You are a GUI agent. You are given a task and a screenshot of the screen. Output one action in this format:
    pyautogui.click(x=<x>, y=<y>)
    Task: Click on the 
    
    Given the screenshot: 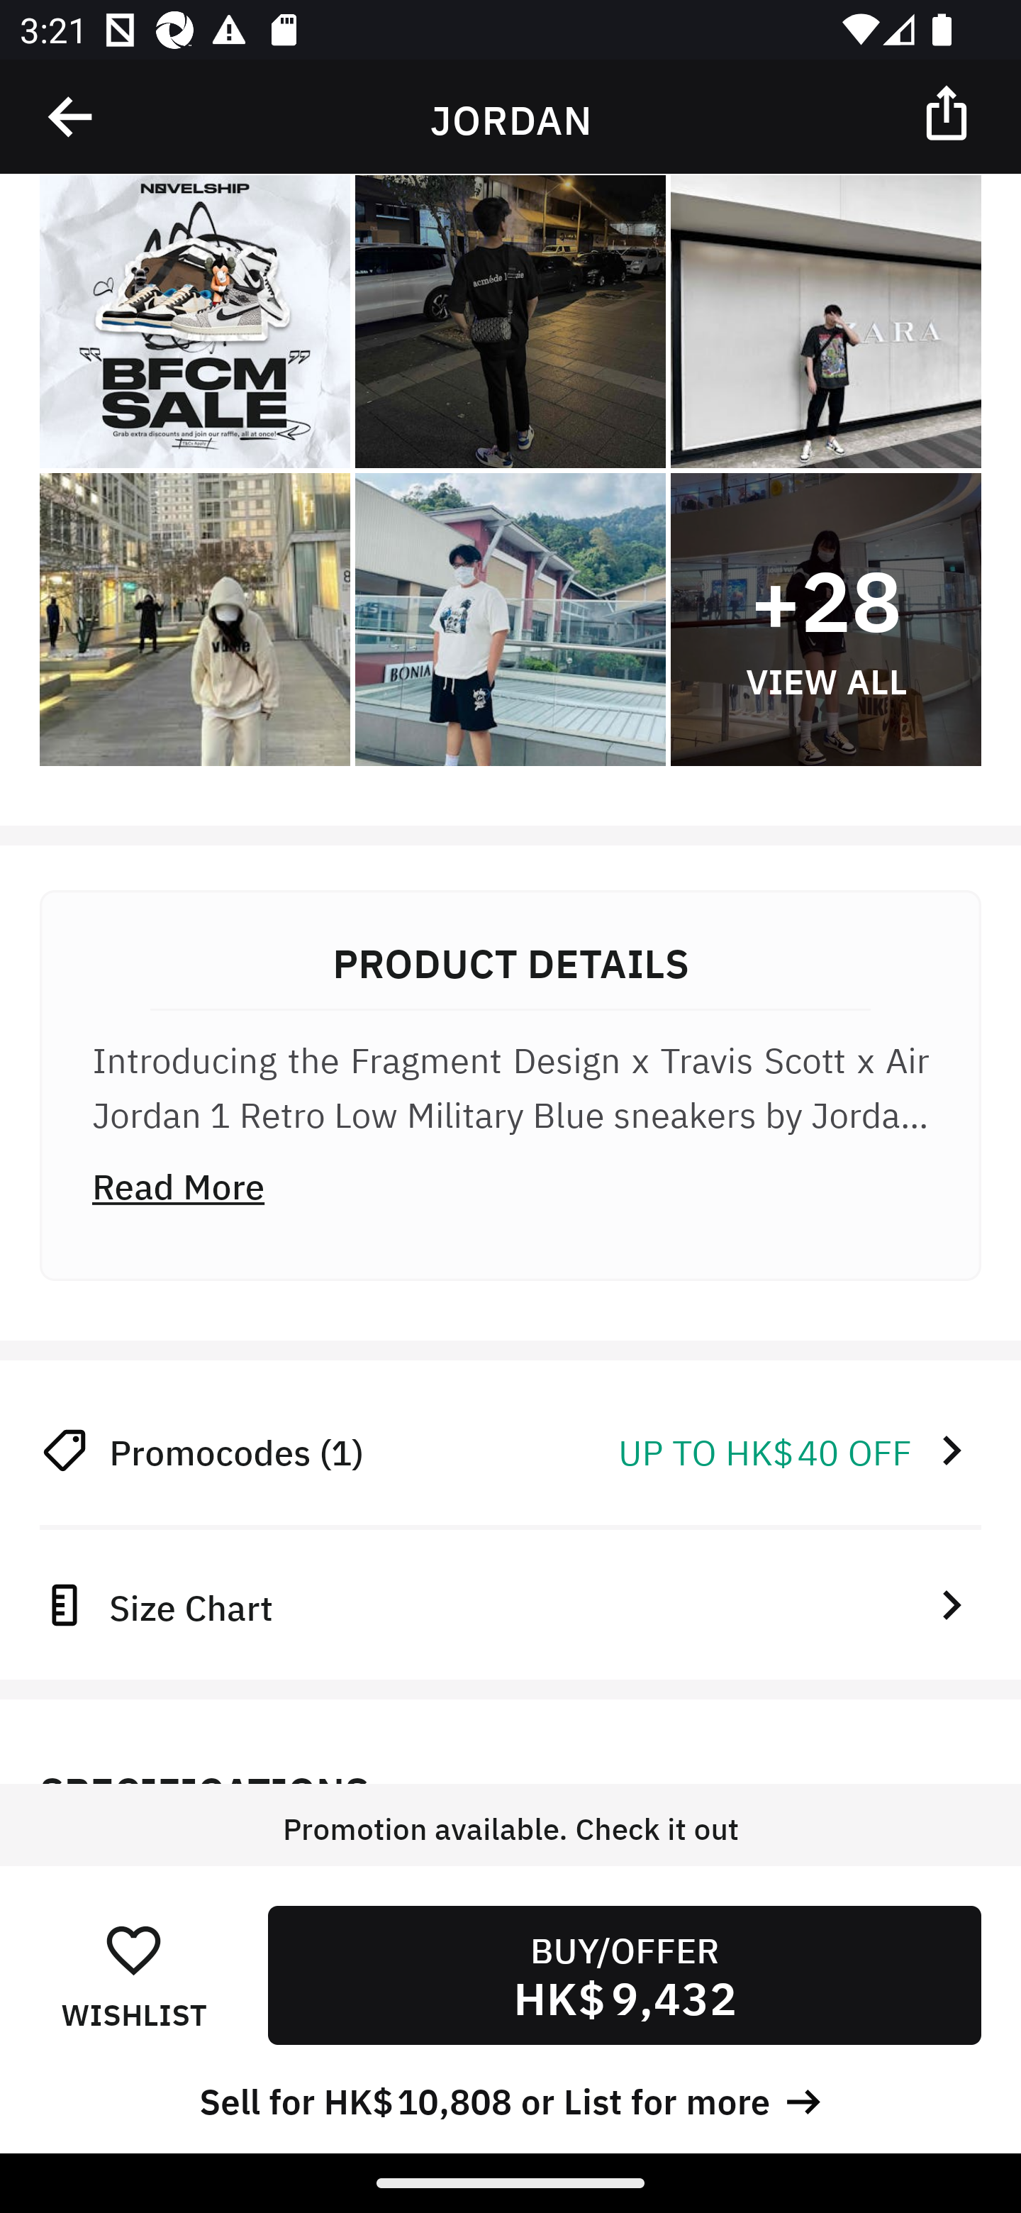 What is the action you would take?
    pyautogui.click(x=72, y=117)
    